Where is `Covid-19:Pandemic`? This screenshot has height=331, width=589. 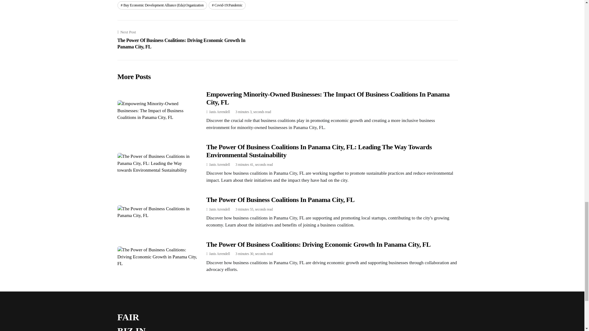 Covid-19:Pandemic is located at coordinates (227, 5).